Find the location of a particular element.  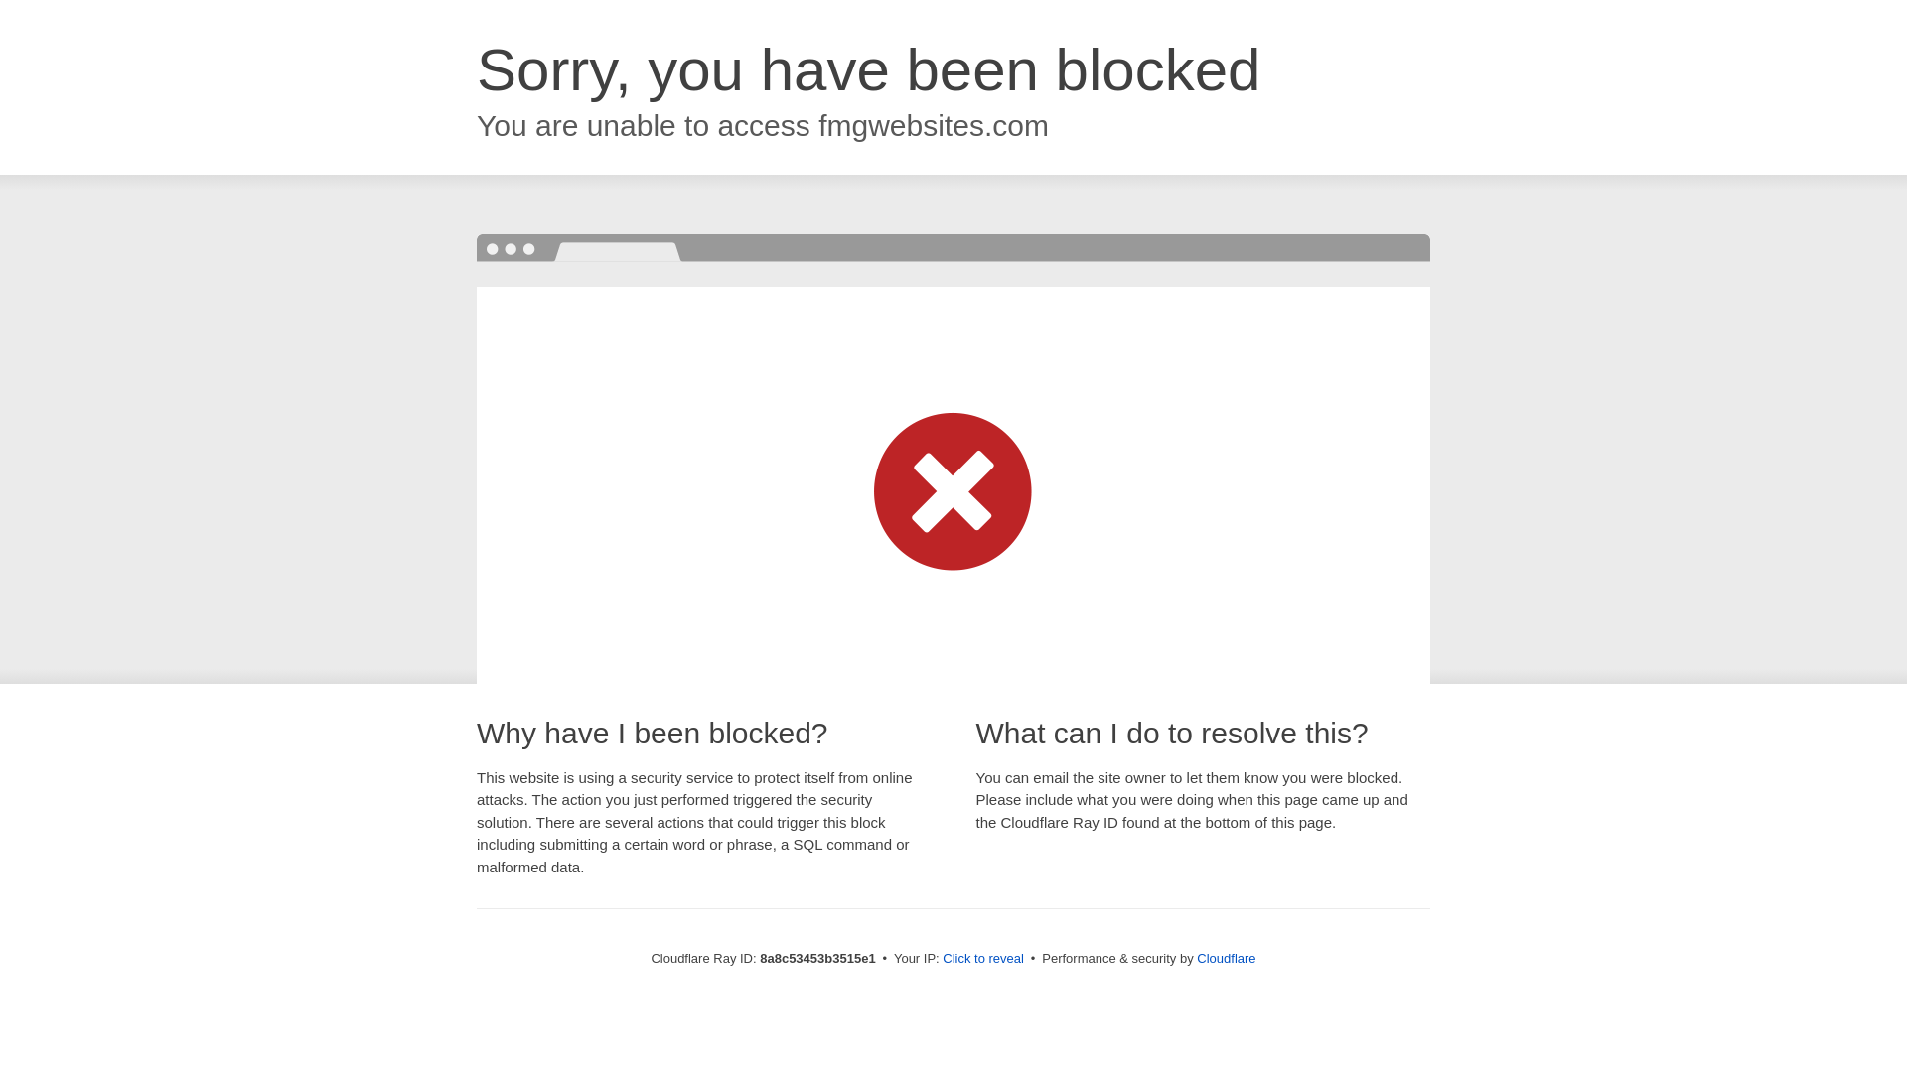

Cloudflare is located at coordinates (1226, 958).